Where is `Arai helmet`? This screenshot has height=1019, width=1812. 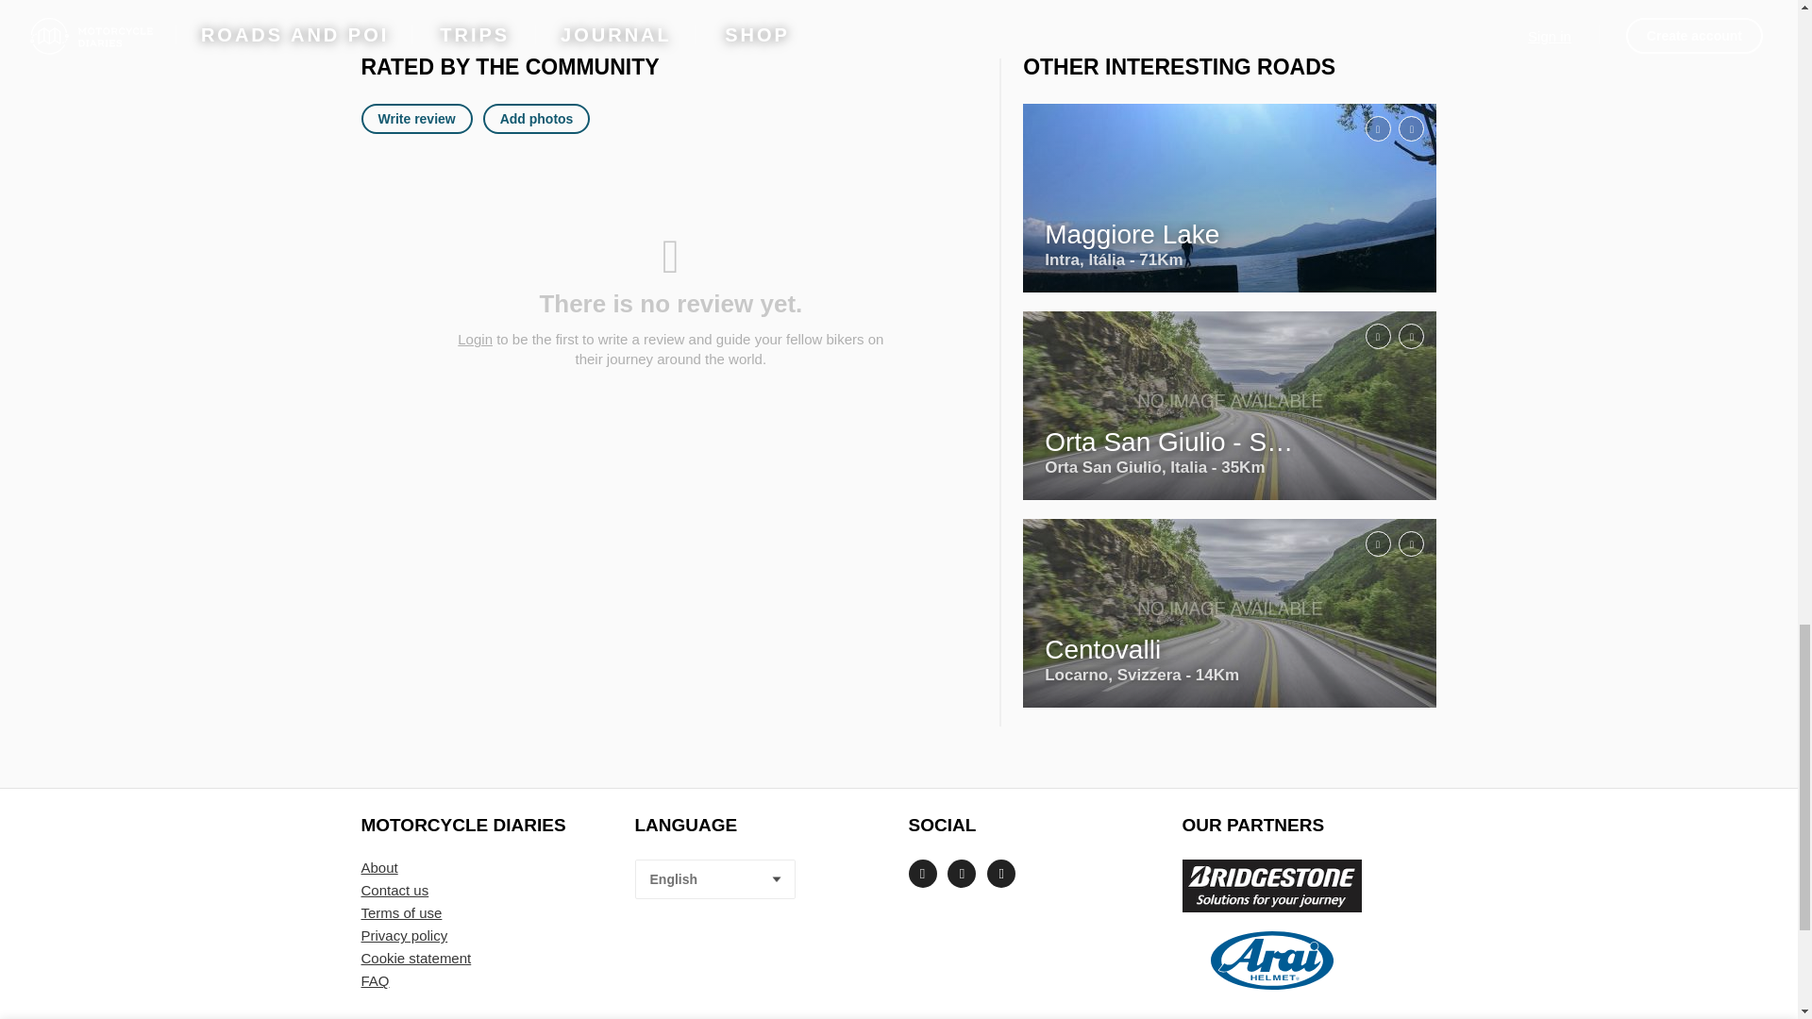
Arai helmet is located at coordinates (1270, 961).